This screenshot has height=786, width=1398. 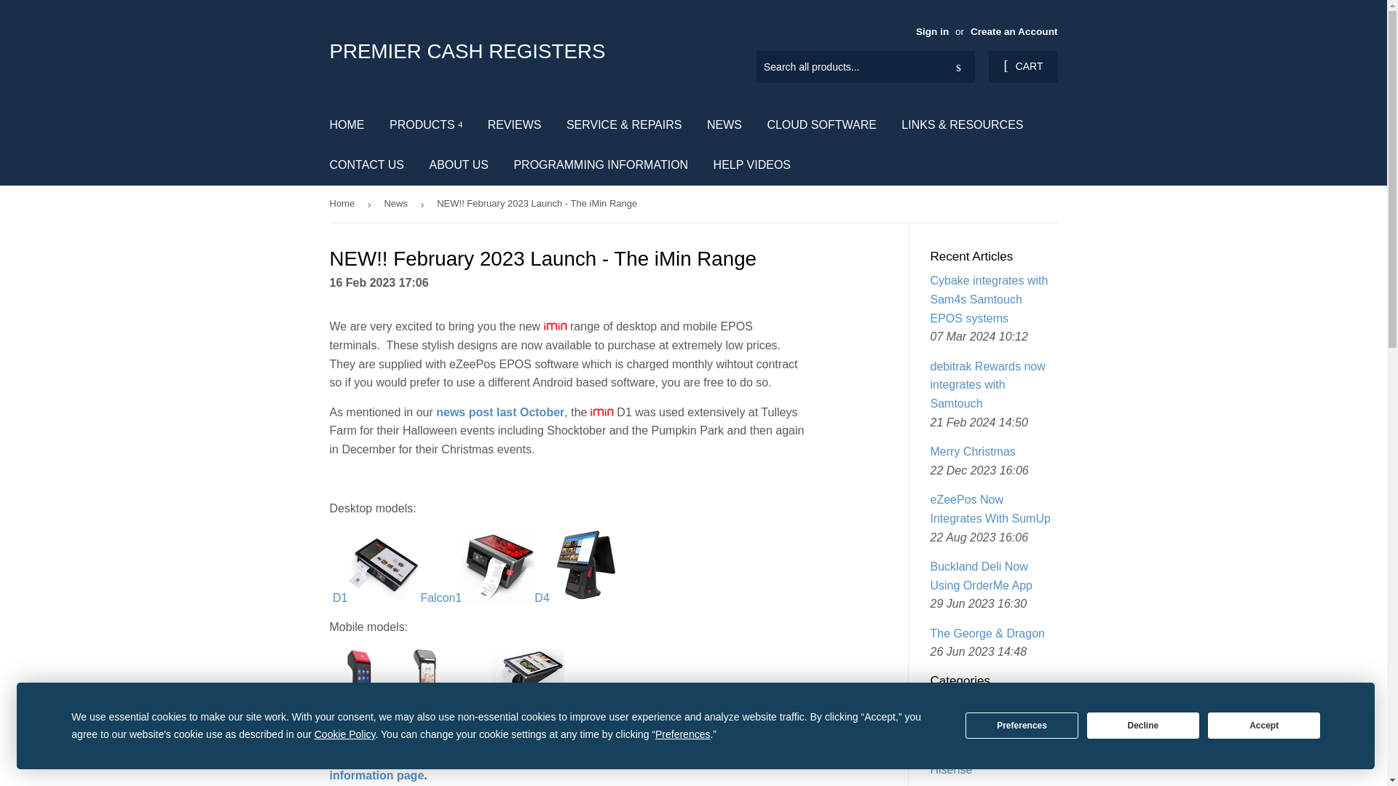 I want to click on Search, so click(x=958, y=68).